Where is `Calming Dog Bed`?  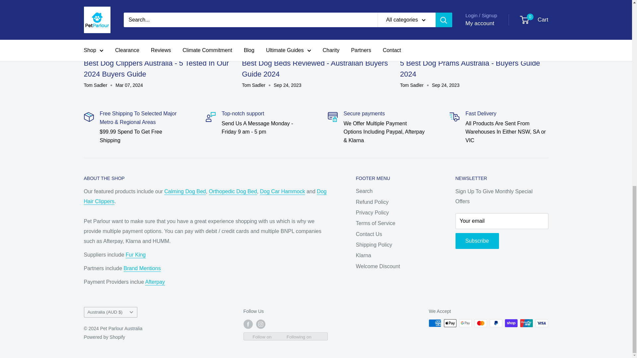 Calming Dog Bed is located at coordinates (185, 192).